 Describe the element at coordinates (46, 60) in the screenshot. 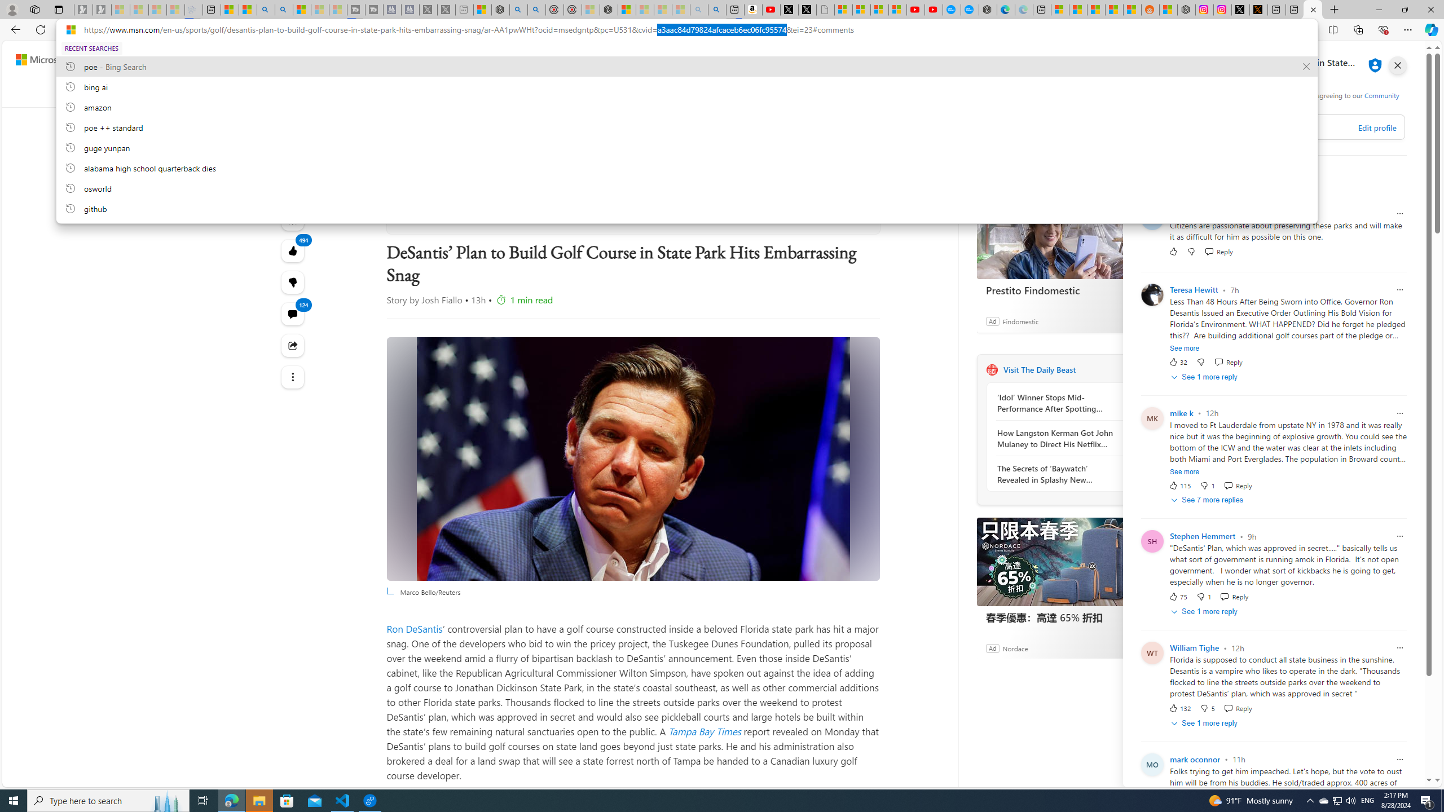

I see `Skip to footer` at that location.